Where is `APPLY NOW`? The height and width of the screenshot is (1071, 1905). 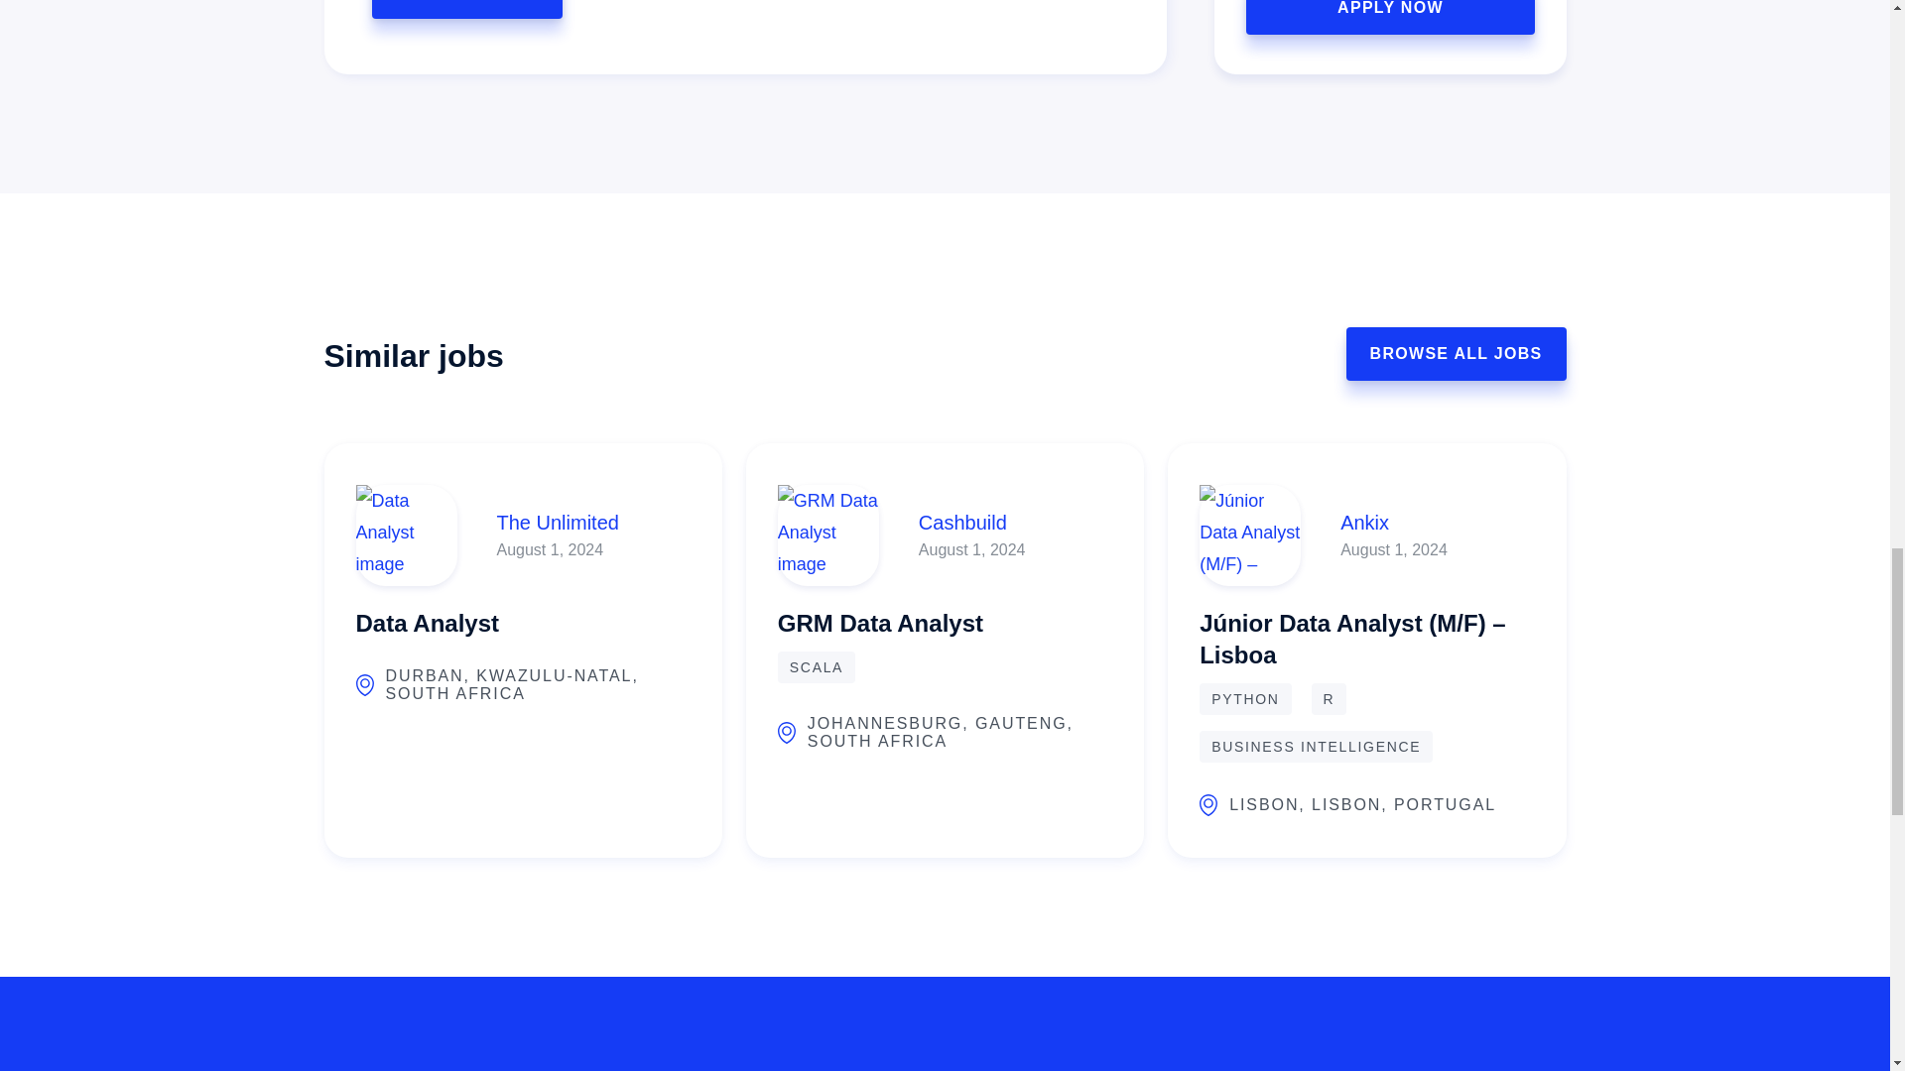
APPLY NOW is located at coordinates (466, 10).